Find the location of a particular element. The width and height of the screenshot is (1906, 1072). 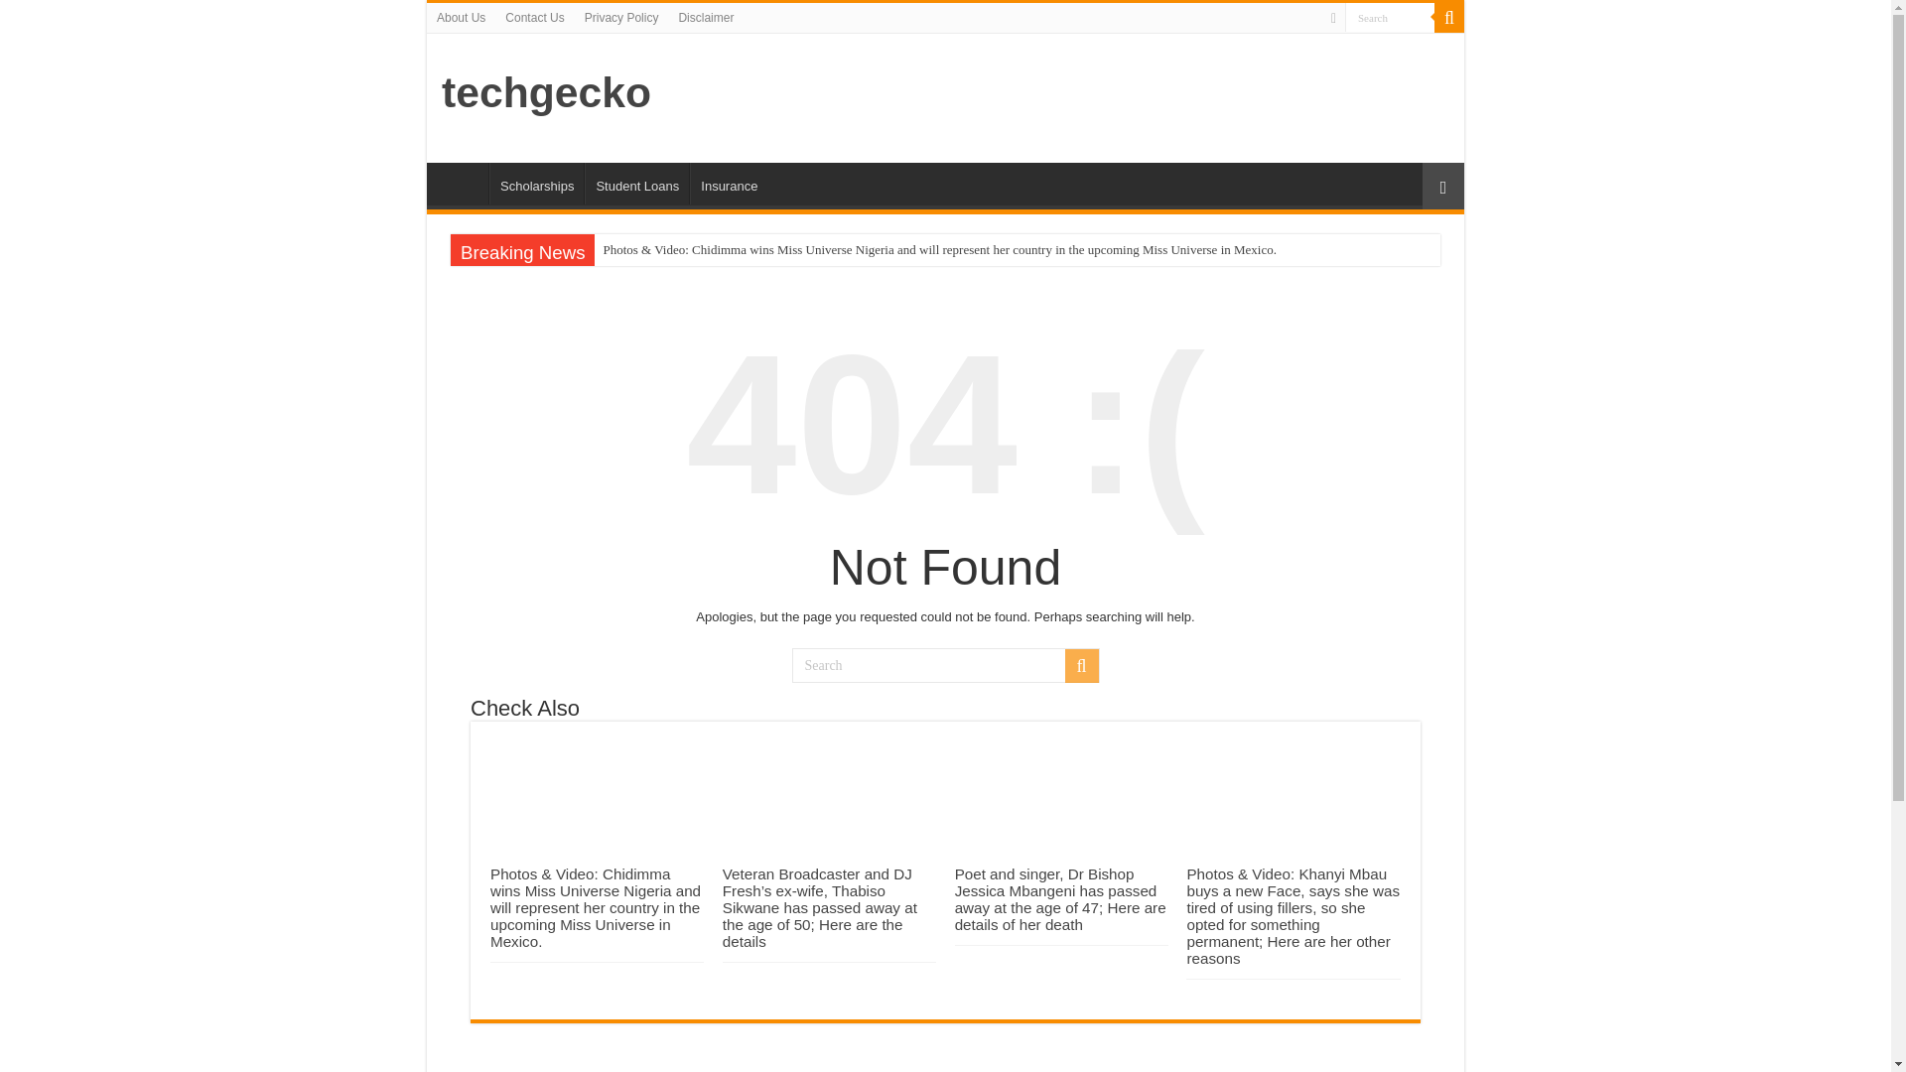

techgecko is located at coordinates (546, 91).